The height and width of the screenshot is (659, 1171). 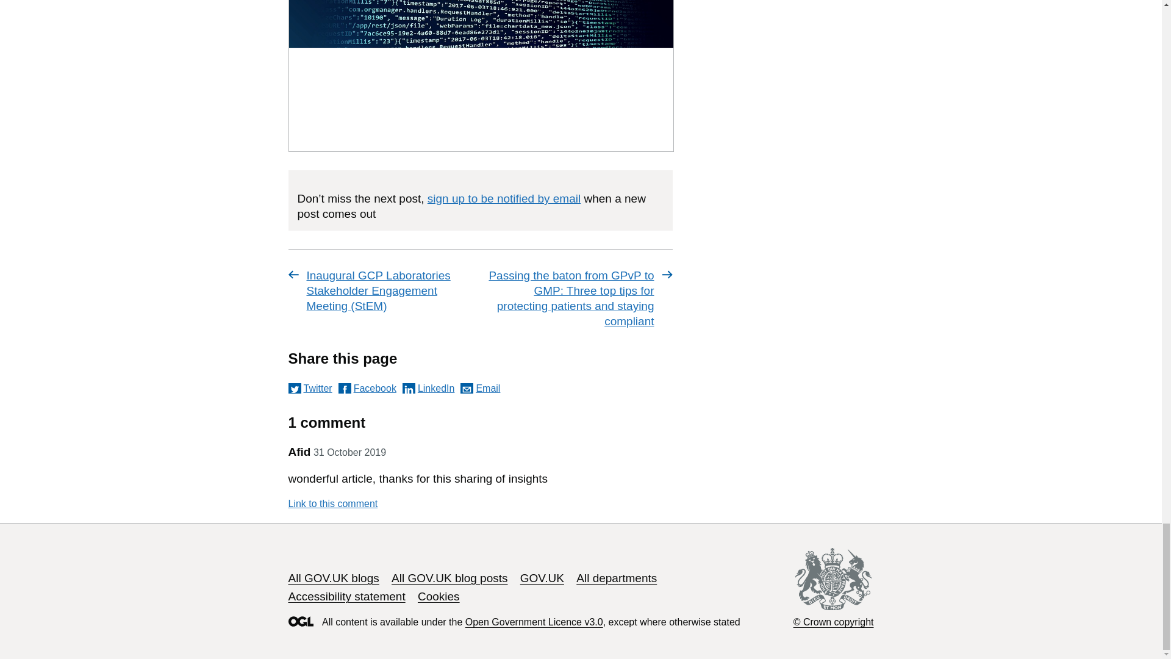 What do you see at coordinates (504, 198) in the screenshot?
I see `sign up to be notified by email` at bounding box center [504, 198].